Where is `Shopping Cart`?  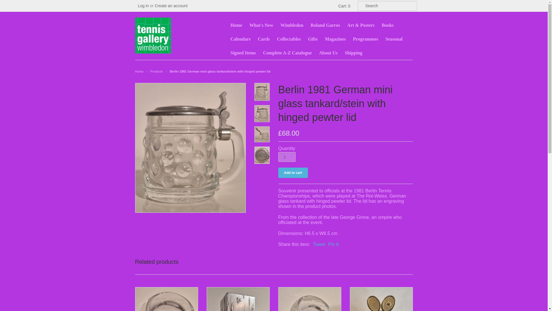
Shopping Cart is located at coordinates (343, 6).